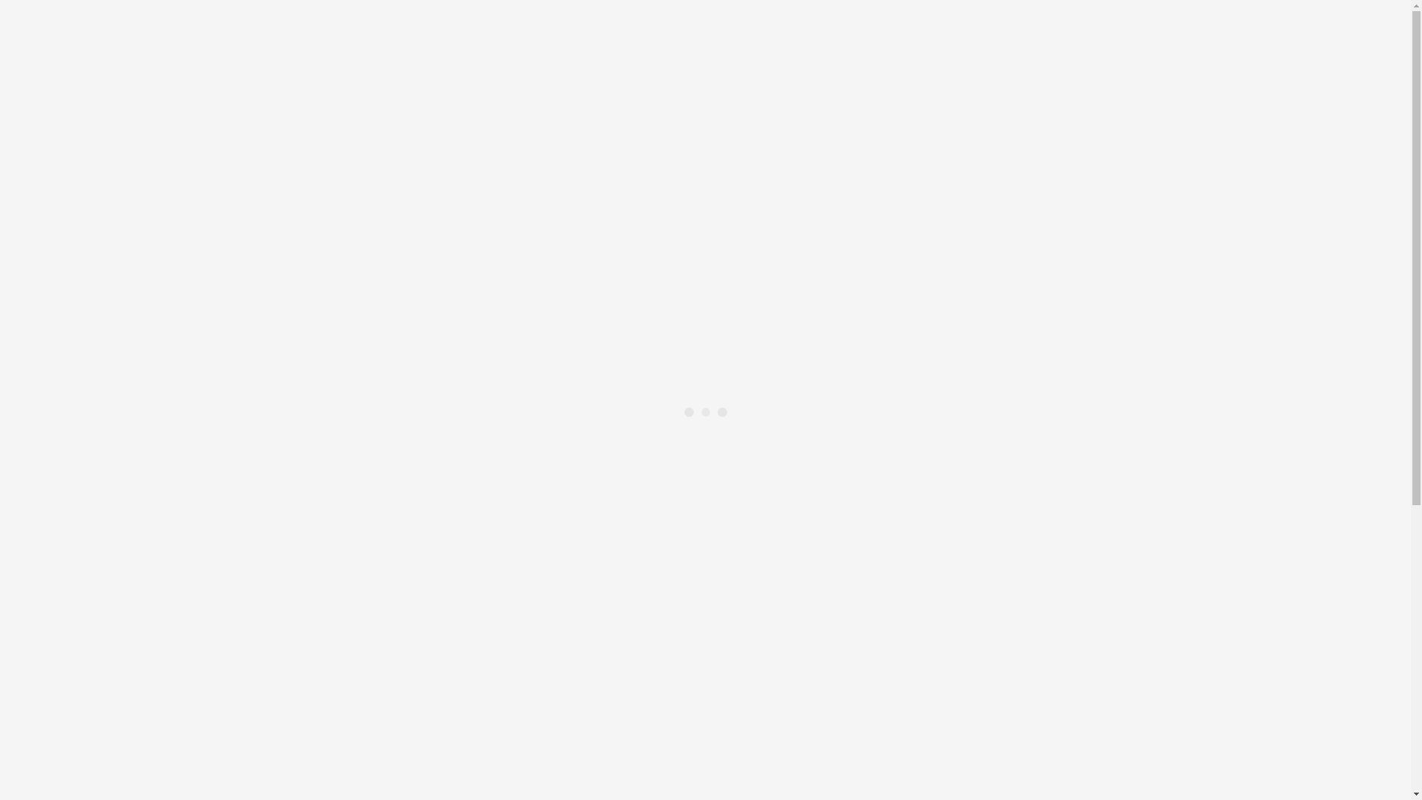 The width and height of the screenshot is (1422, 800). Describe the element at coordinates (91, 652) in the screenshot. I see `ACTIONS SOCIALES` at that location.